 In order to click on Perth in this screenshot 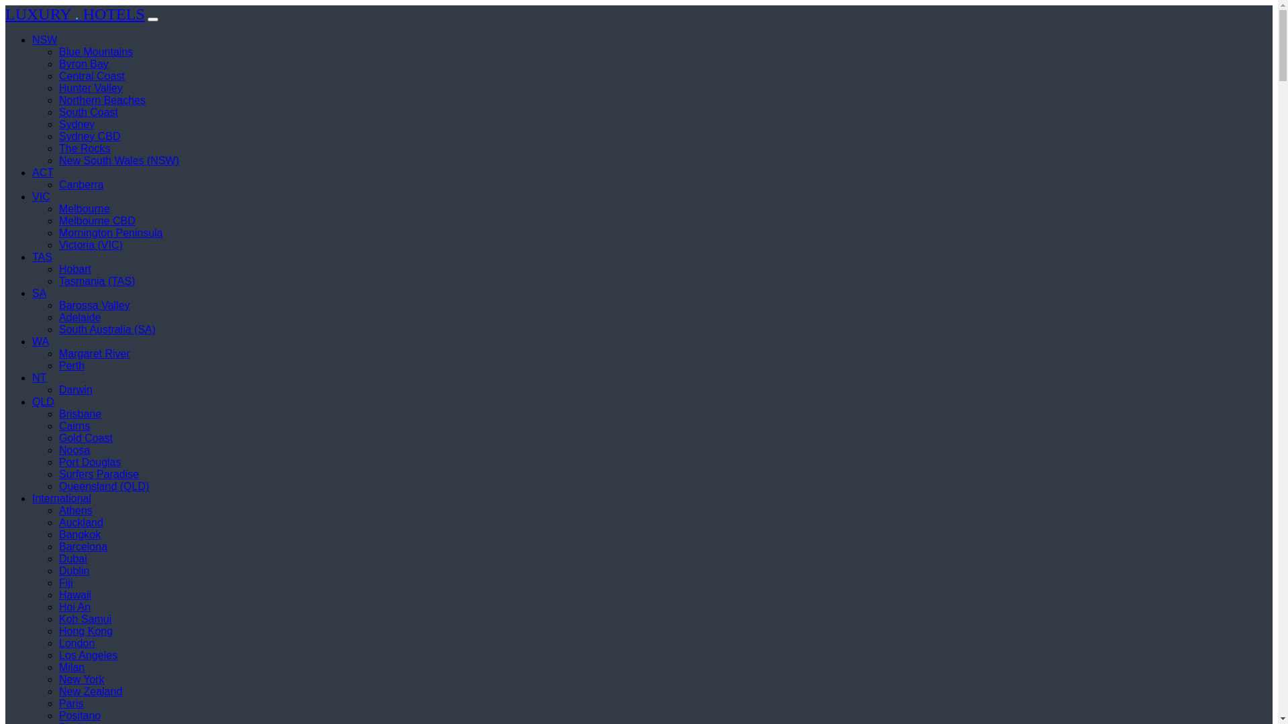, I will do `click(72, 366)`.